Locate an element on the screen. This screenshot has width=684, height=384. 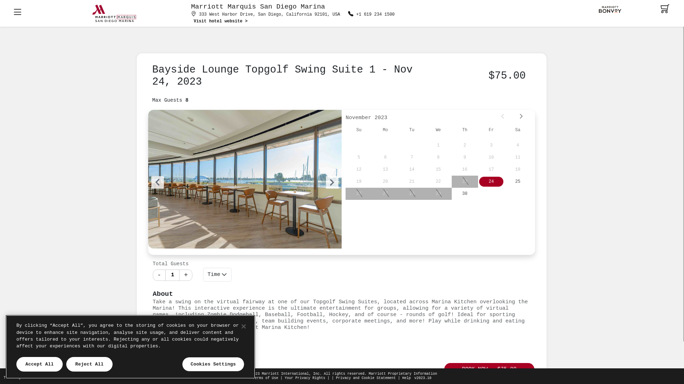
Tracking Preferences is located at coordinates (25, 378).